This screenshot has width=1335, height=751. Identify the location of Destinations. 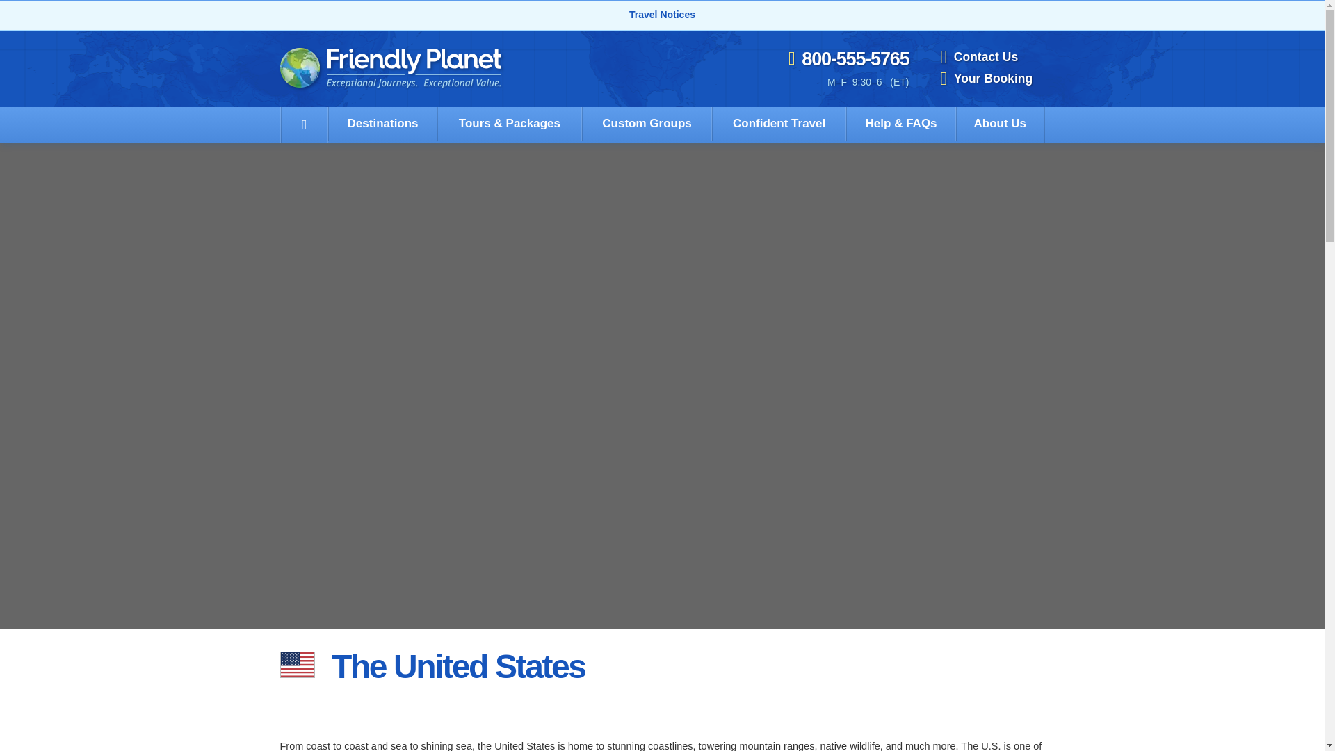
(382, 124).